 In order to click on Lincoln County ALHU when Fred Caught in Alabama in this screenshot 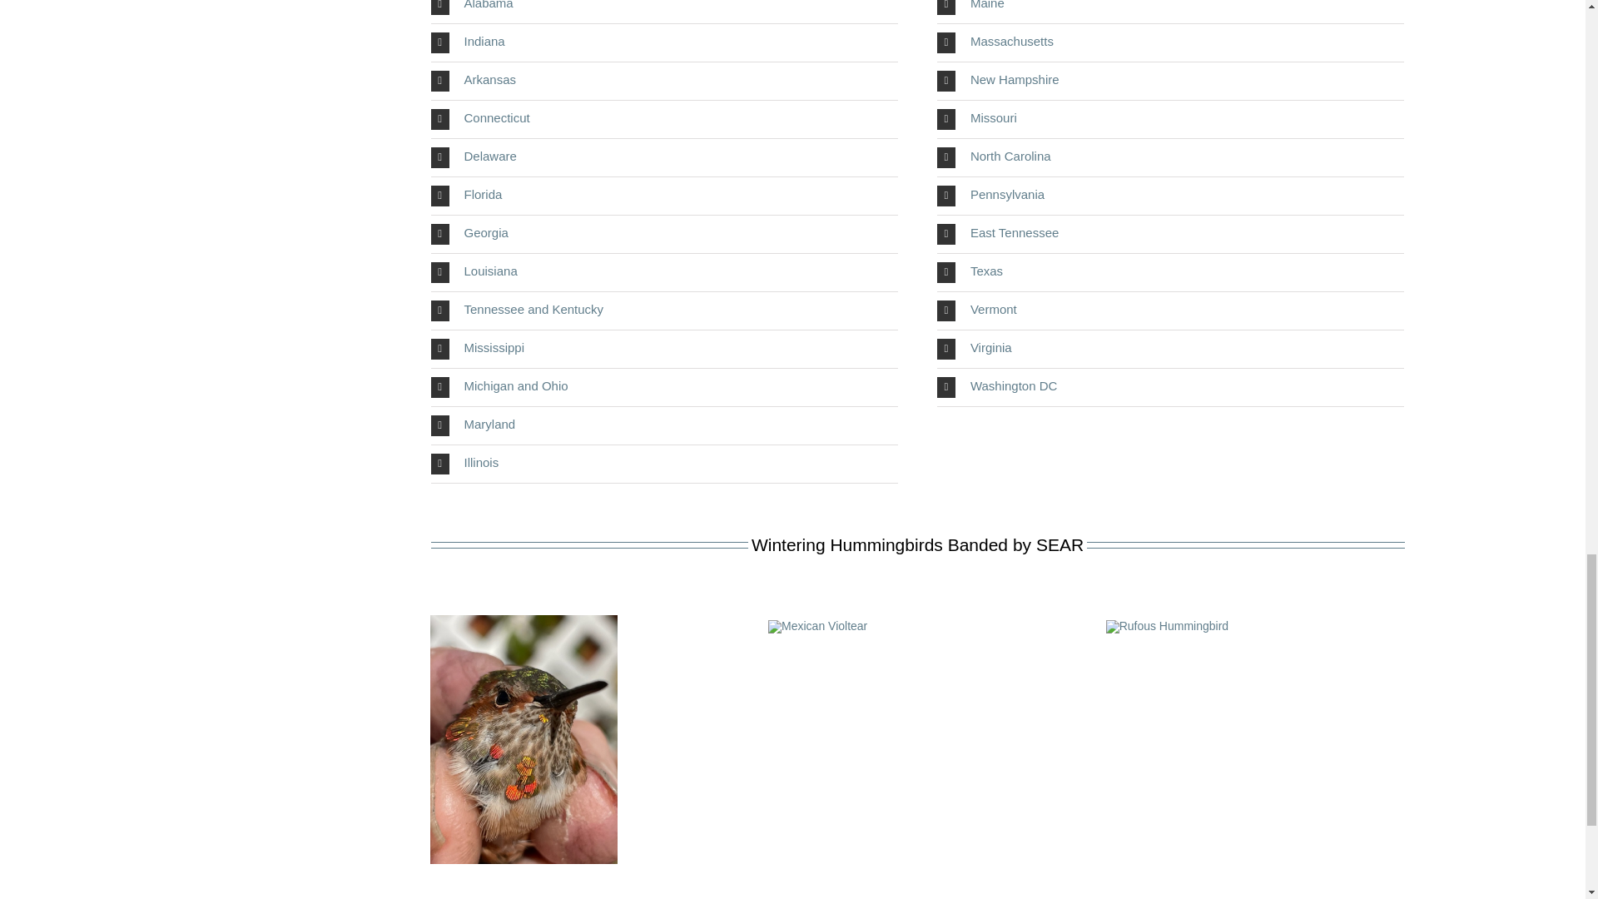, I will do `click(523, 620)`.